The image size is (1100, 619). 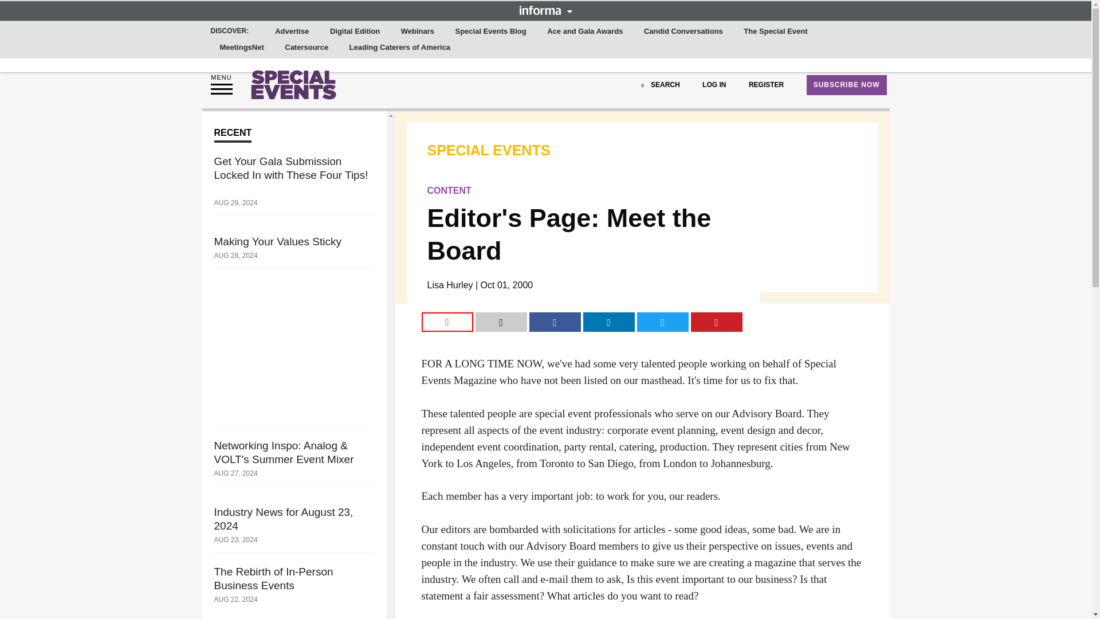 I want to click on MeetingsNet, so click(x=242, y=48).